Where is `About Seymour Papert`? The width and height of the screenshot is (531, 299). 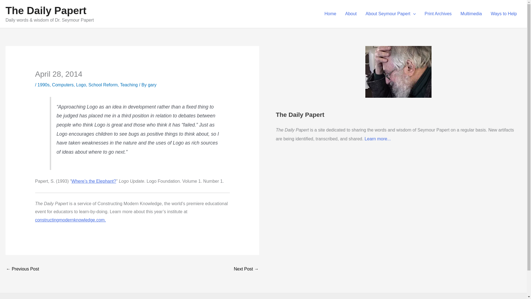
About Seymour Papert is located at coordinates (391, 14).